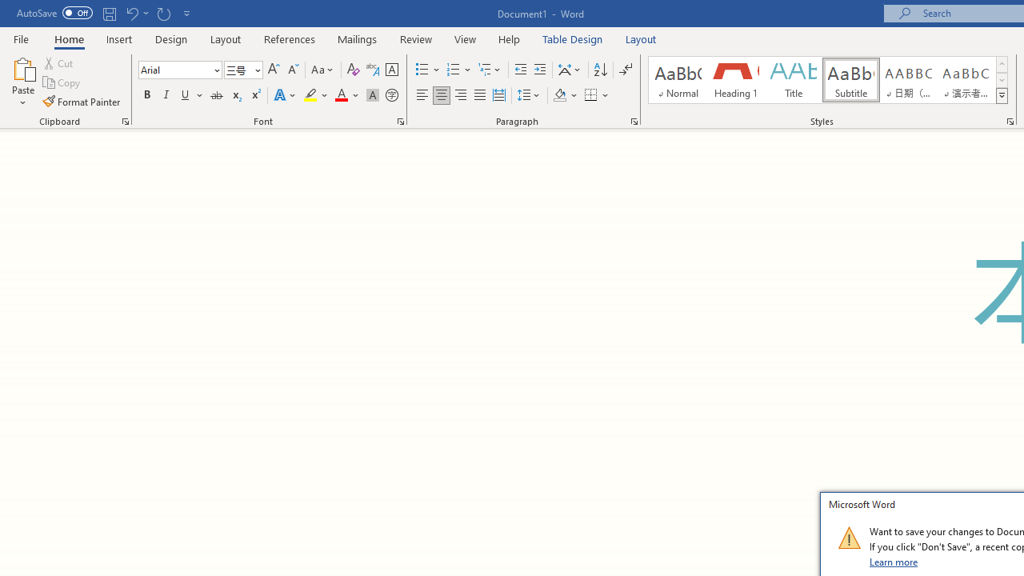  What do you see at coordinates (391, 70) in the screenshot?
I see `Character Border` at bounding box center [391, 70].